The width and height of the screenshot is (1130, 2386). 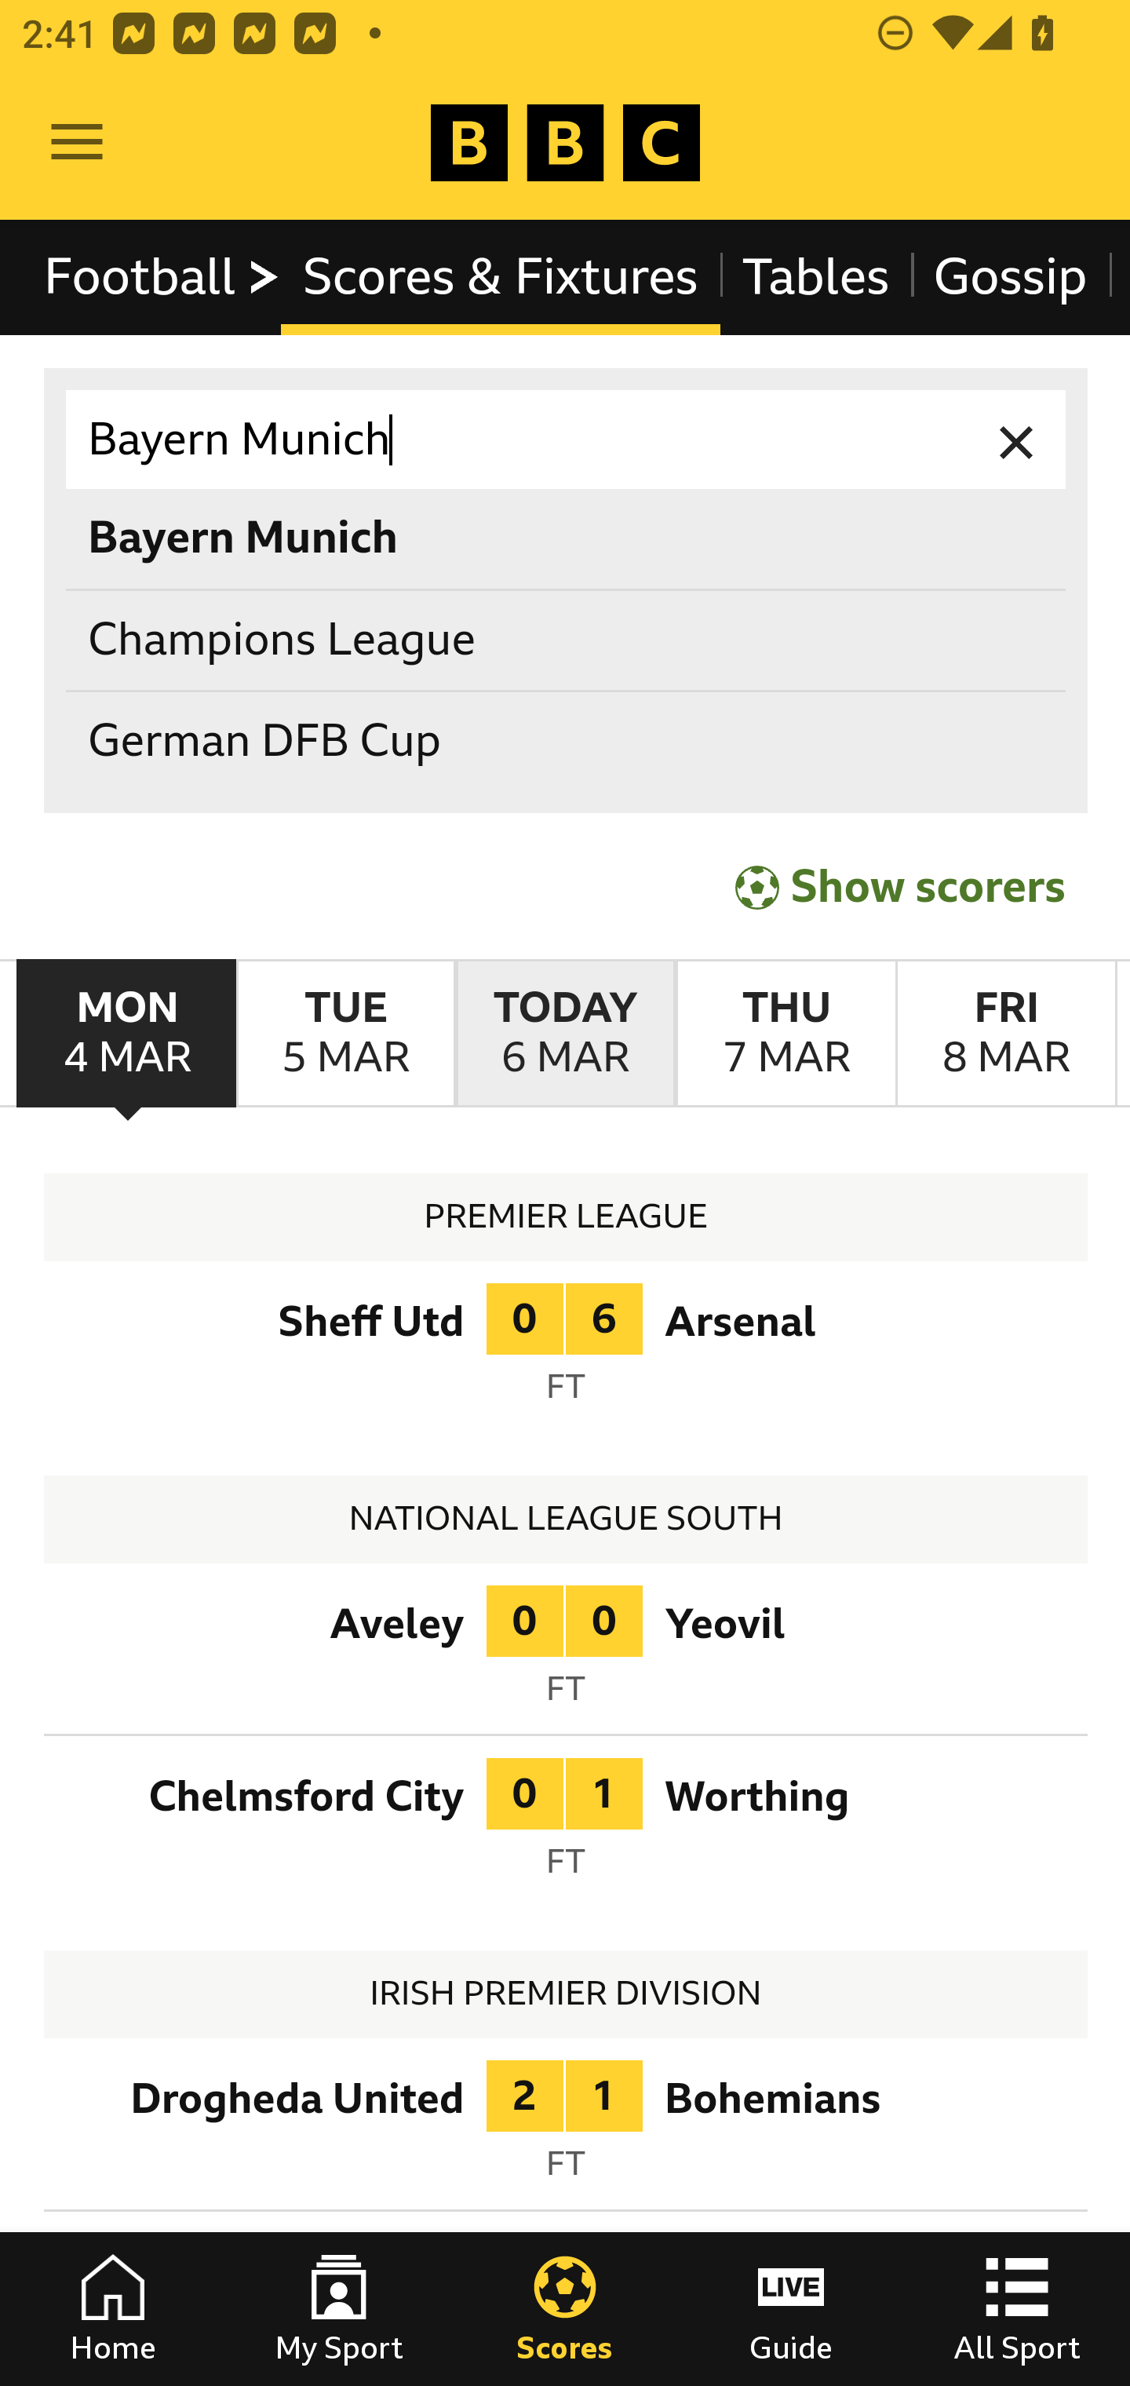 I want to click on Scores & Fixtures, so click(x=501, y=276).